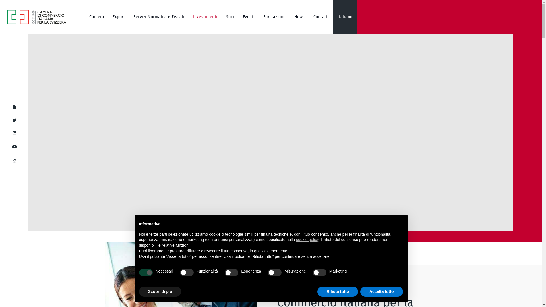 This screenshot has width=546, height=307. What do you see at coordinates (321, 17) in the screenshot?
I see `Contatti` at bounding box center [321, 17].